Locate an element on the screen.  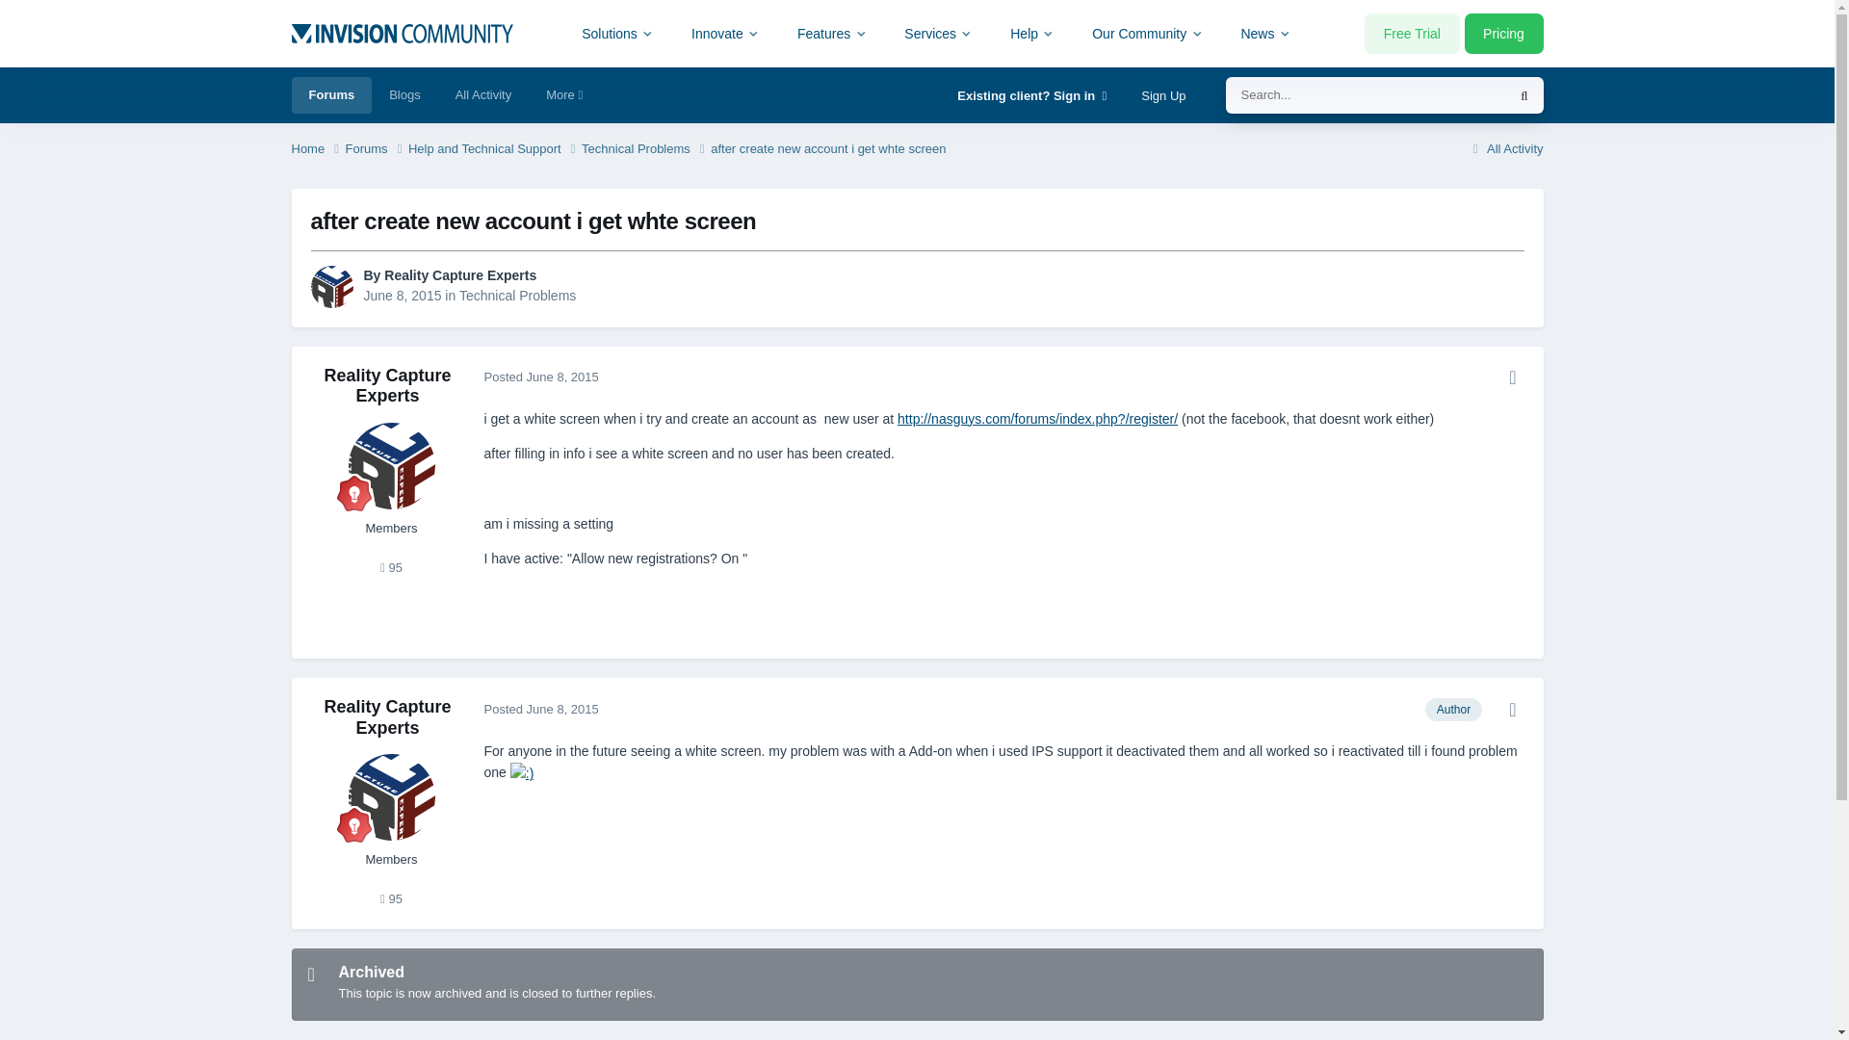
Features is located at coordinates (832, 33).